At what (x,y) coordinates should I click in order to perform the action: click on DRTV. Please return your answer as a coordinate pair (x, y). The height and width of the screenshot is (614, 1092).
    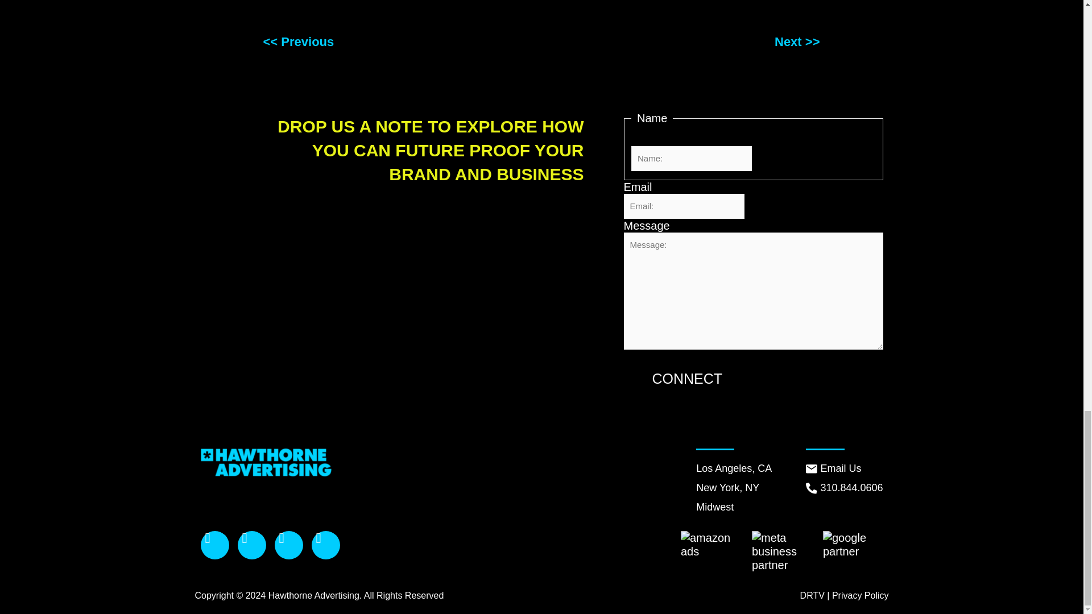
    Looking at the image, I should click on (812, 595).